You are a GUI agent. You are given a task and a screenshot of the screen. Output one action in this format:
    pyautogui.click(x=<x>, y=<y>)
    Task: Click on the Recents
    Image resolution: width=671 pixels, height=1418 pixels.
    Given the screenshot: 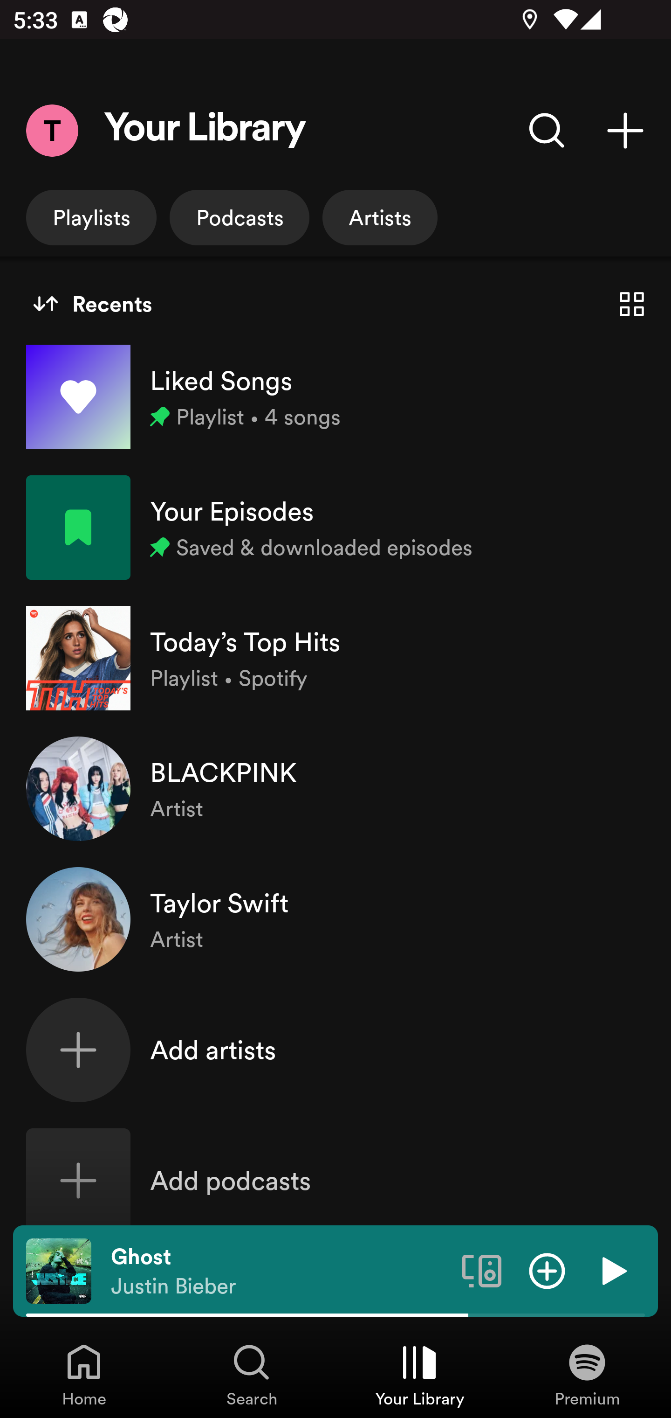 What is the action you would take?
    pyautogui.click(x=92, y=304)
    